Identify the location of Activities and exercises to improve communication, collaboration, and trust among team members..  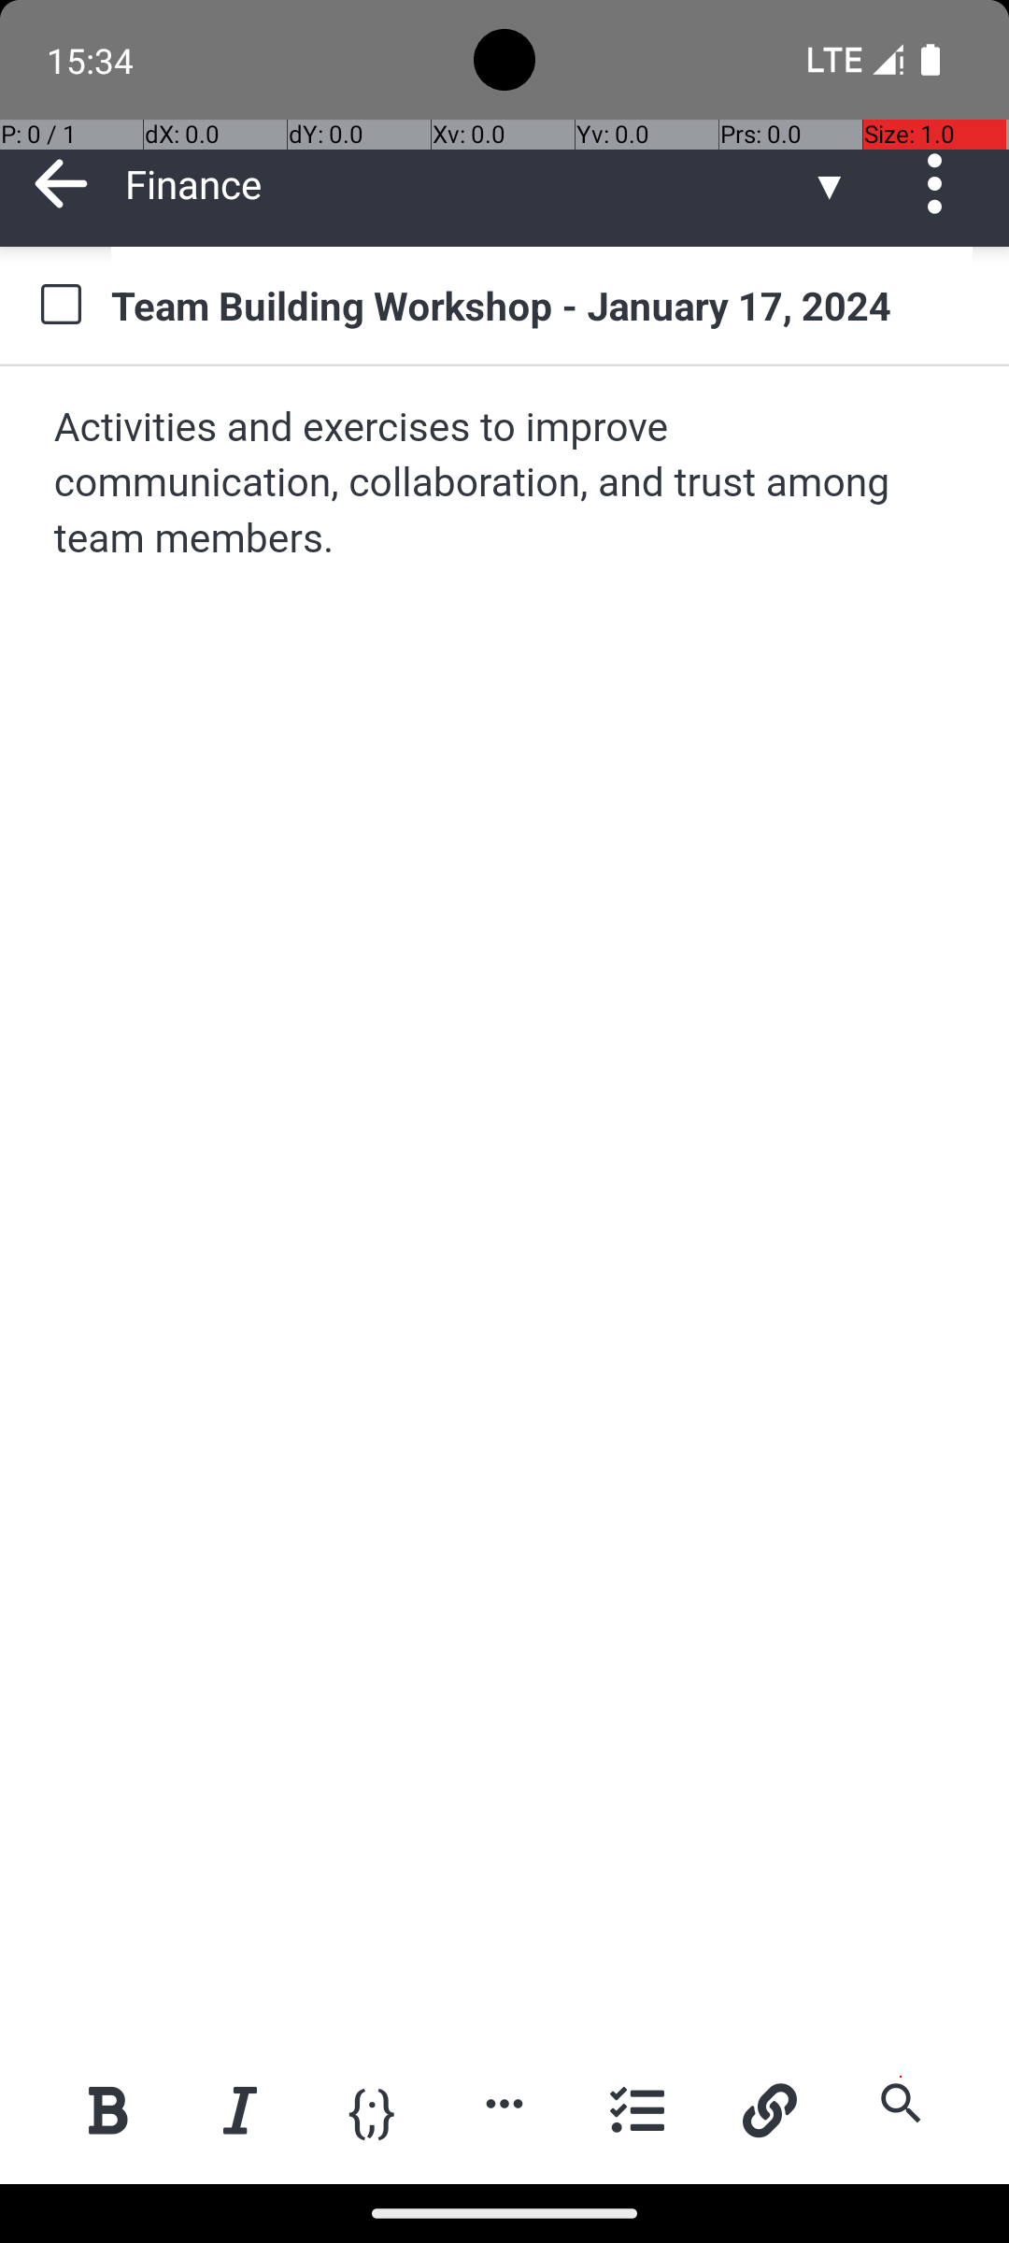
(506, 484).